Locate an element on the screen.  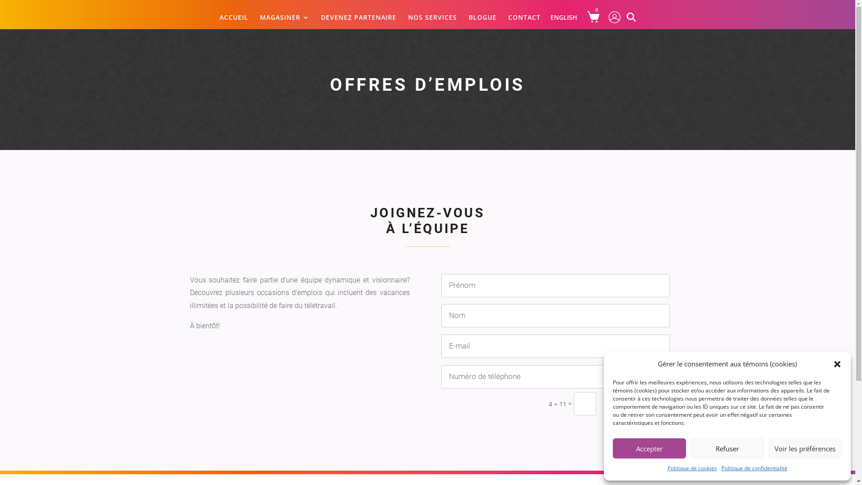
NOS SERVICES is located at coordinates (432, 22).